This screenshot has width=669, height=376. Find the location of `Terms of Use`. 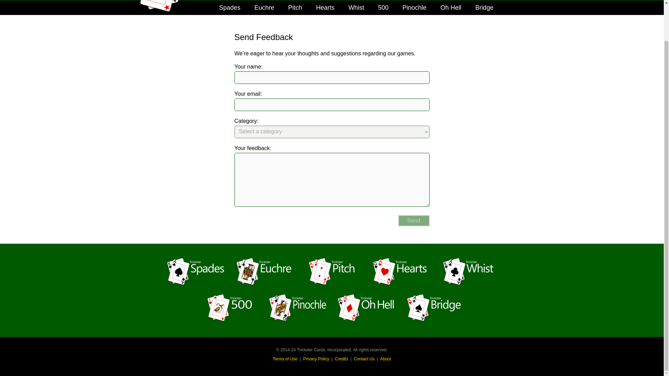

Terms of Use is located at coordinates (285, 359).